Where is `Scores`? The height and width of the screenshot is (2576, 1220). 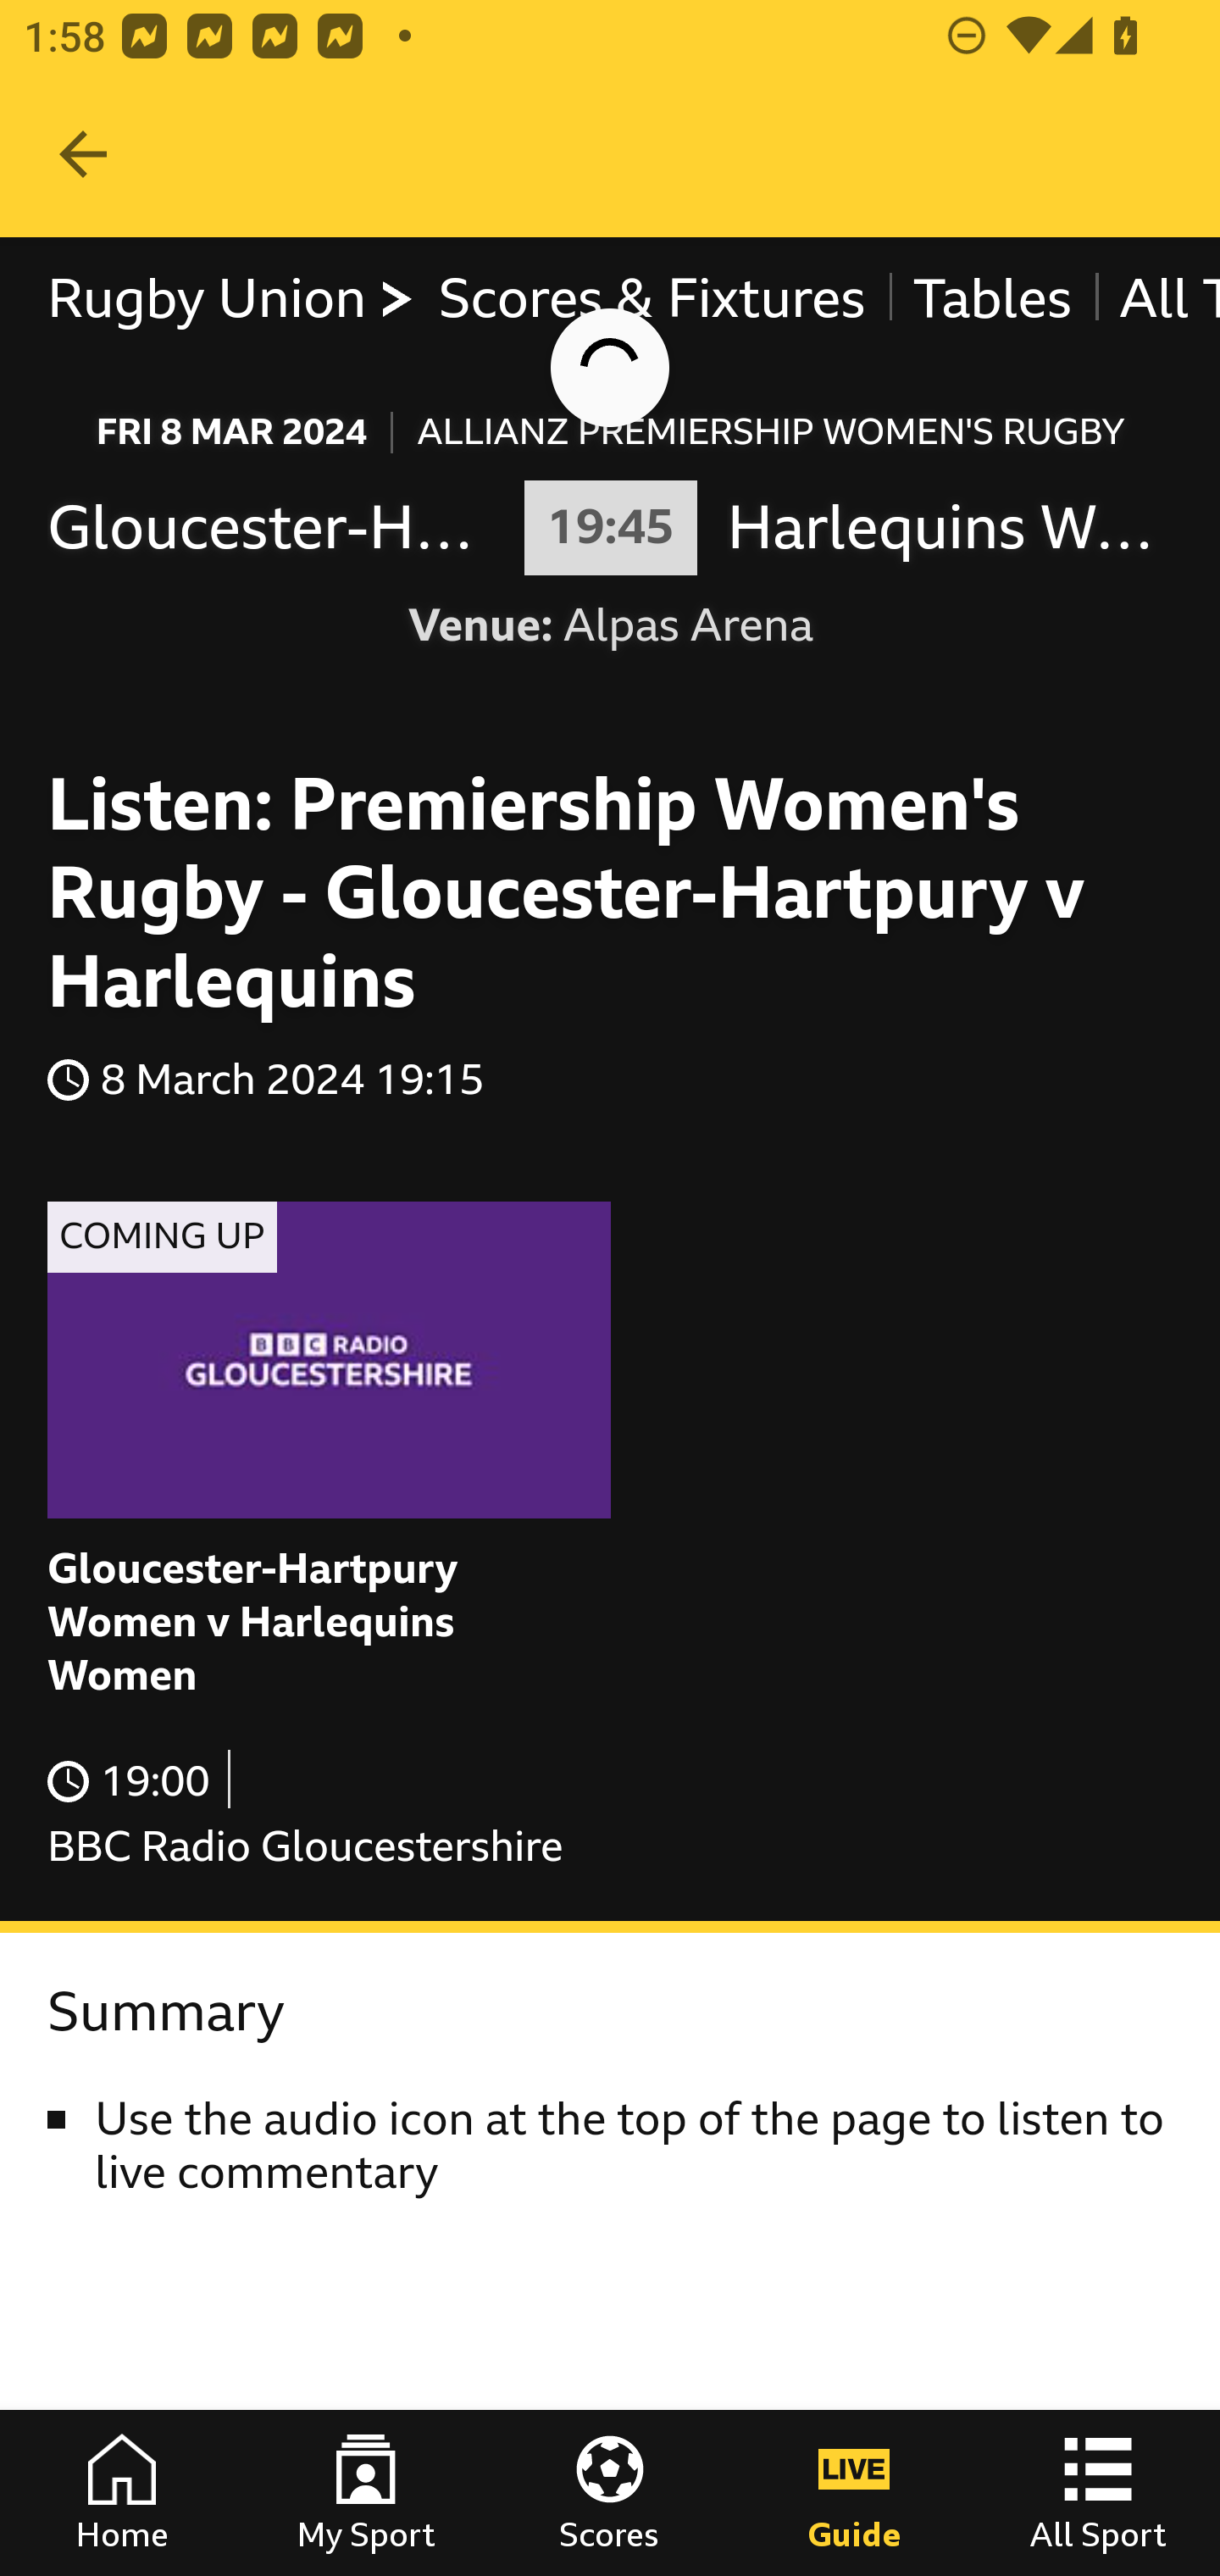
Scores is located at coordinates (610, 2493).